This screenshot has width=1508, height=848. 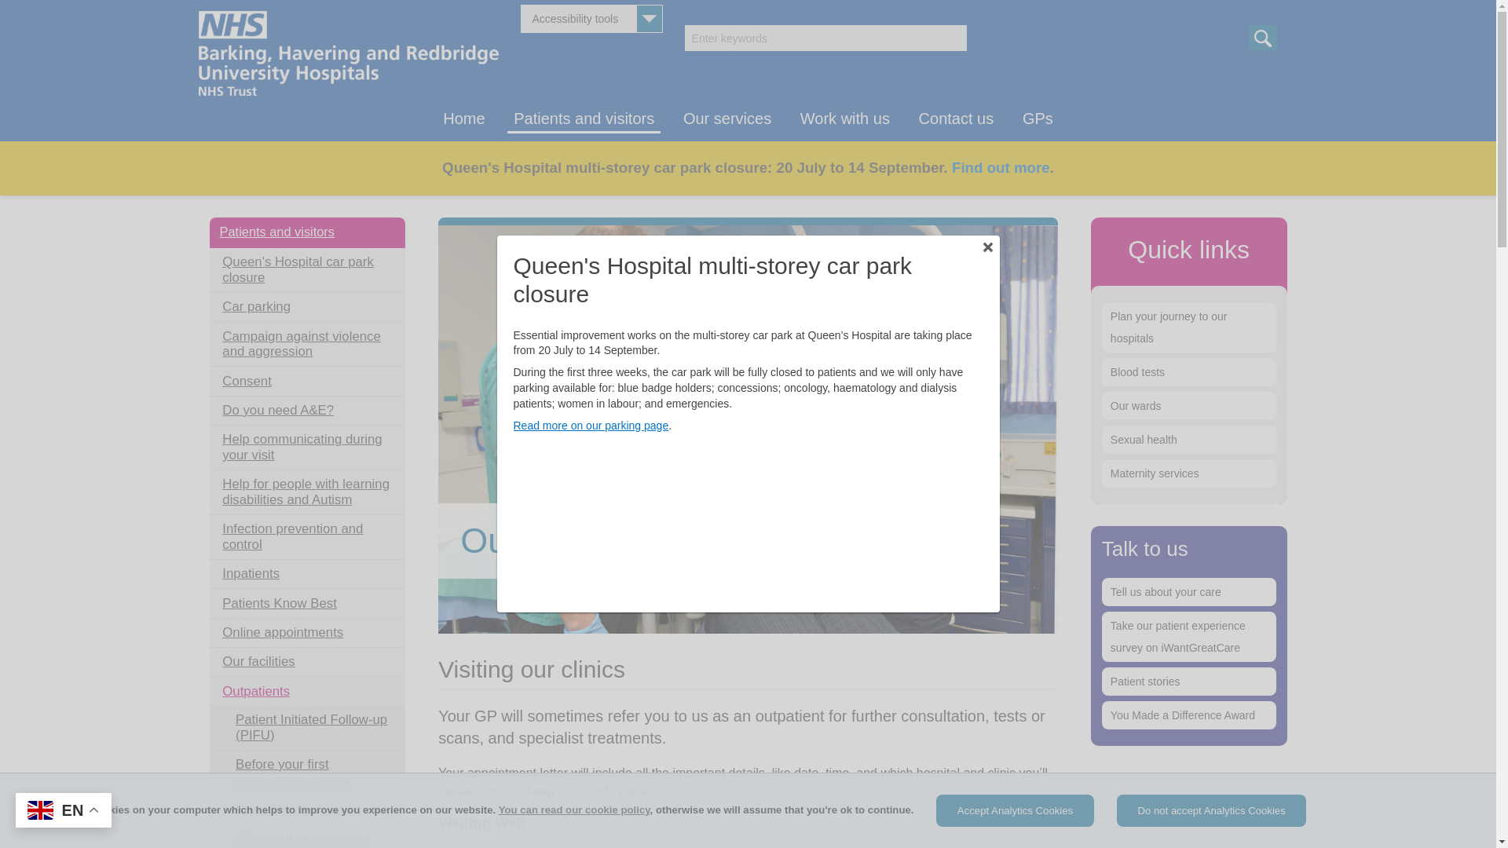 I want to click on Patients and visitors, so click(x=583, y=115).